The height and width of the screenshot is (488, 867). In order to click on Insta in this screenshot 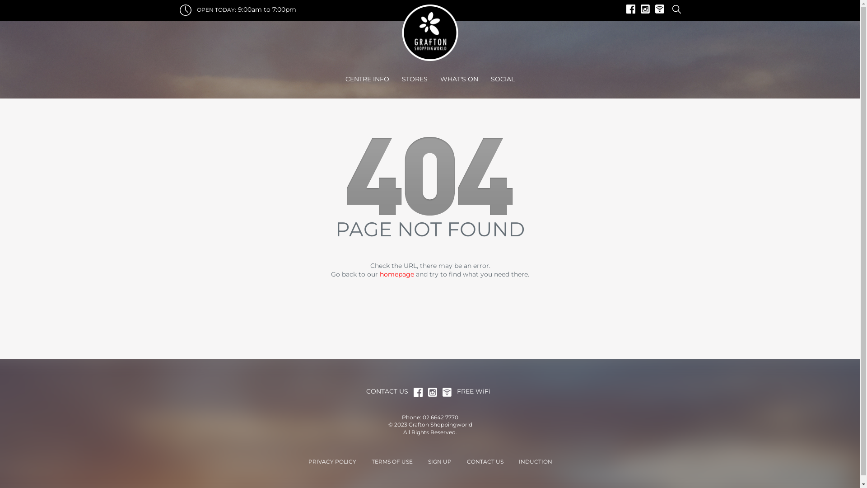, I will do `click(435, 391)`.